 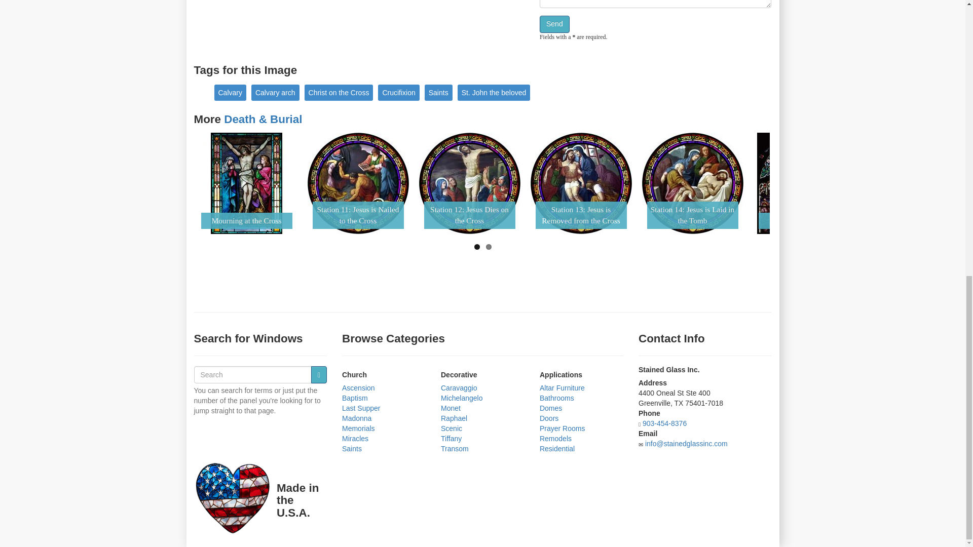 What do you see at coordinates (469, 183) in the screenshot?
I see `Station 12: Jesus Dies on the Cross` at bounding box center [469, 183].